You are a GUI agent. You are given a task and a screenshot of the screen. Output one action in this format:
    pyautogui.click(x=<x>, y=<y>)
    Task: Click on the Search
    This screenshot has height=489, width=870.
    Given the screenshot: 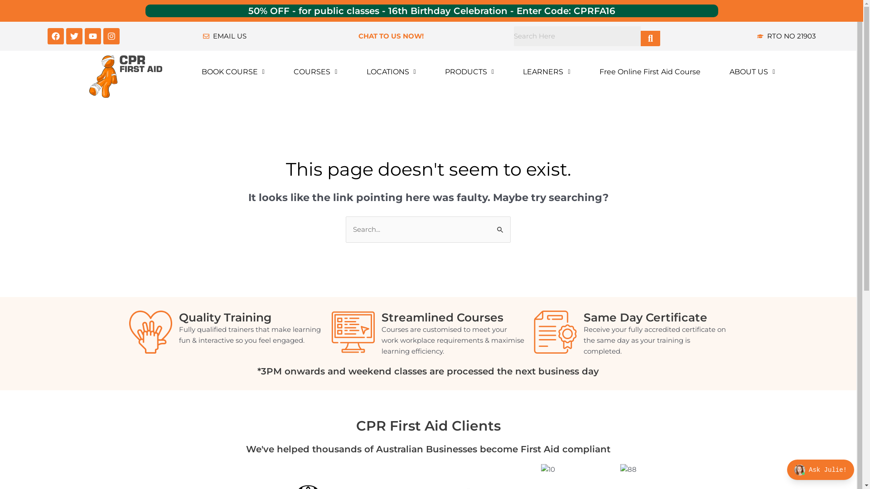 What is the action you would take?
    pyautogui.click(x=502, y=225)
    